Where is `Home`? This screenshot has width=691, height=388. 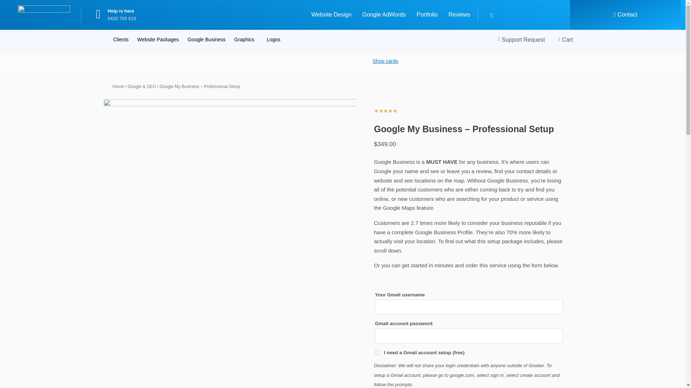
Home is located at coordinates (118, 87).